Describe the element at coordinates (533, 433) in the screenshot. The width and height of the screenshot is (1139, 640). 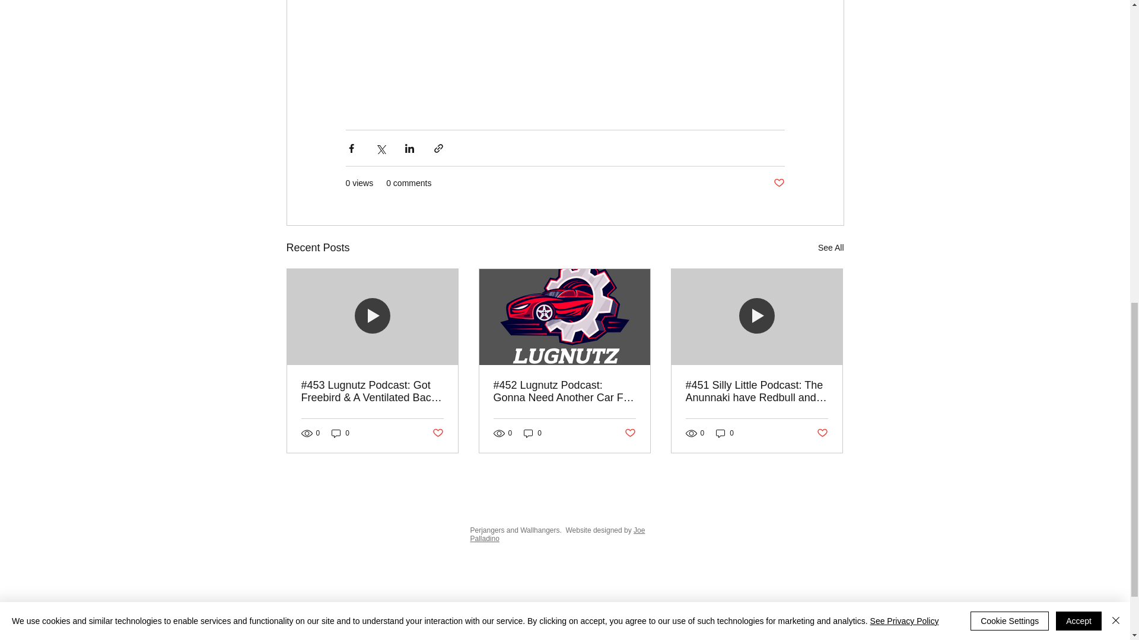
I see `0` at that location.